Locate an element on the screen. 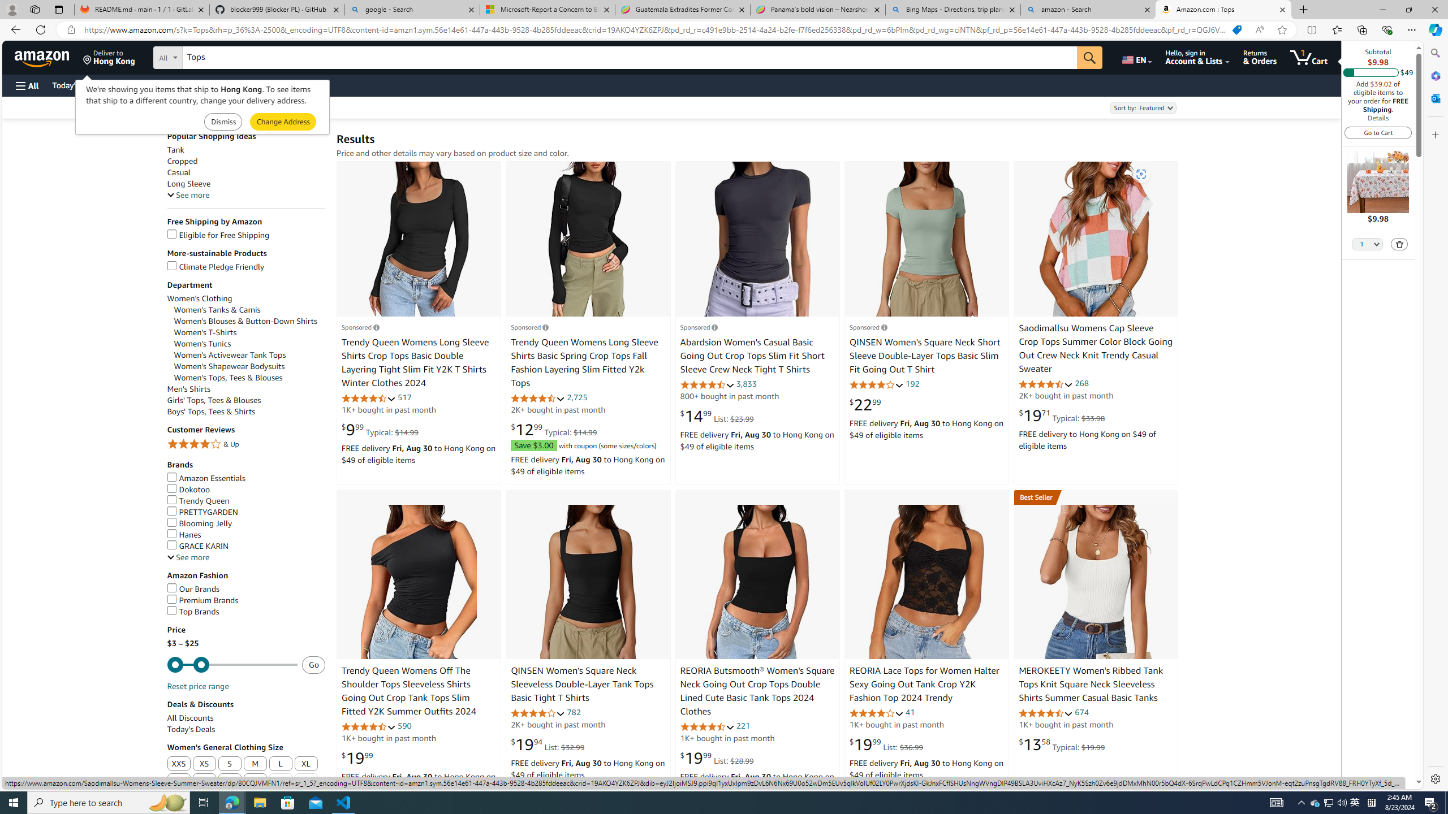 This screenshot has width=1448, height=814. 6XL is located at coordinates (281, 781).